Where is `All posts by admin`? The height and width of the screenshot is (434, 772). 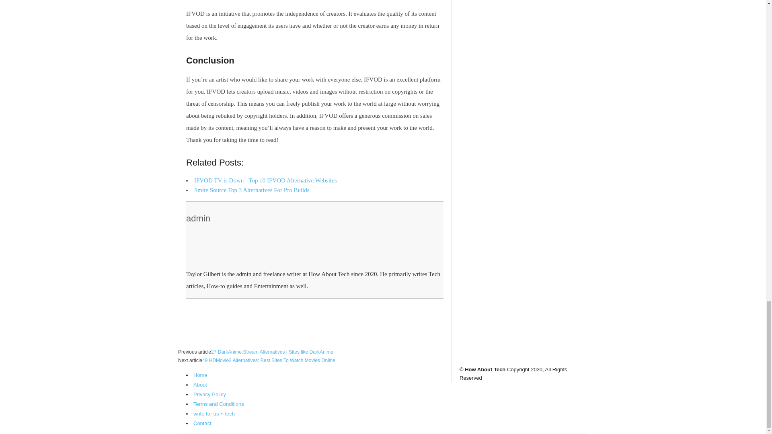
All posts by admin is located at coordinates (198, 219).